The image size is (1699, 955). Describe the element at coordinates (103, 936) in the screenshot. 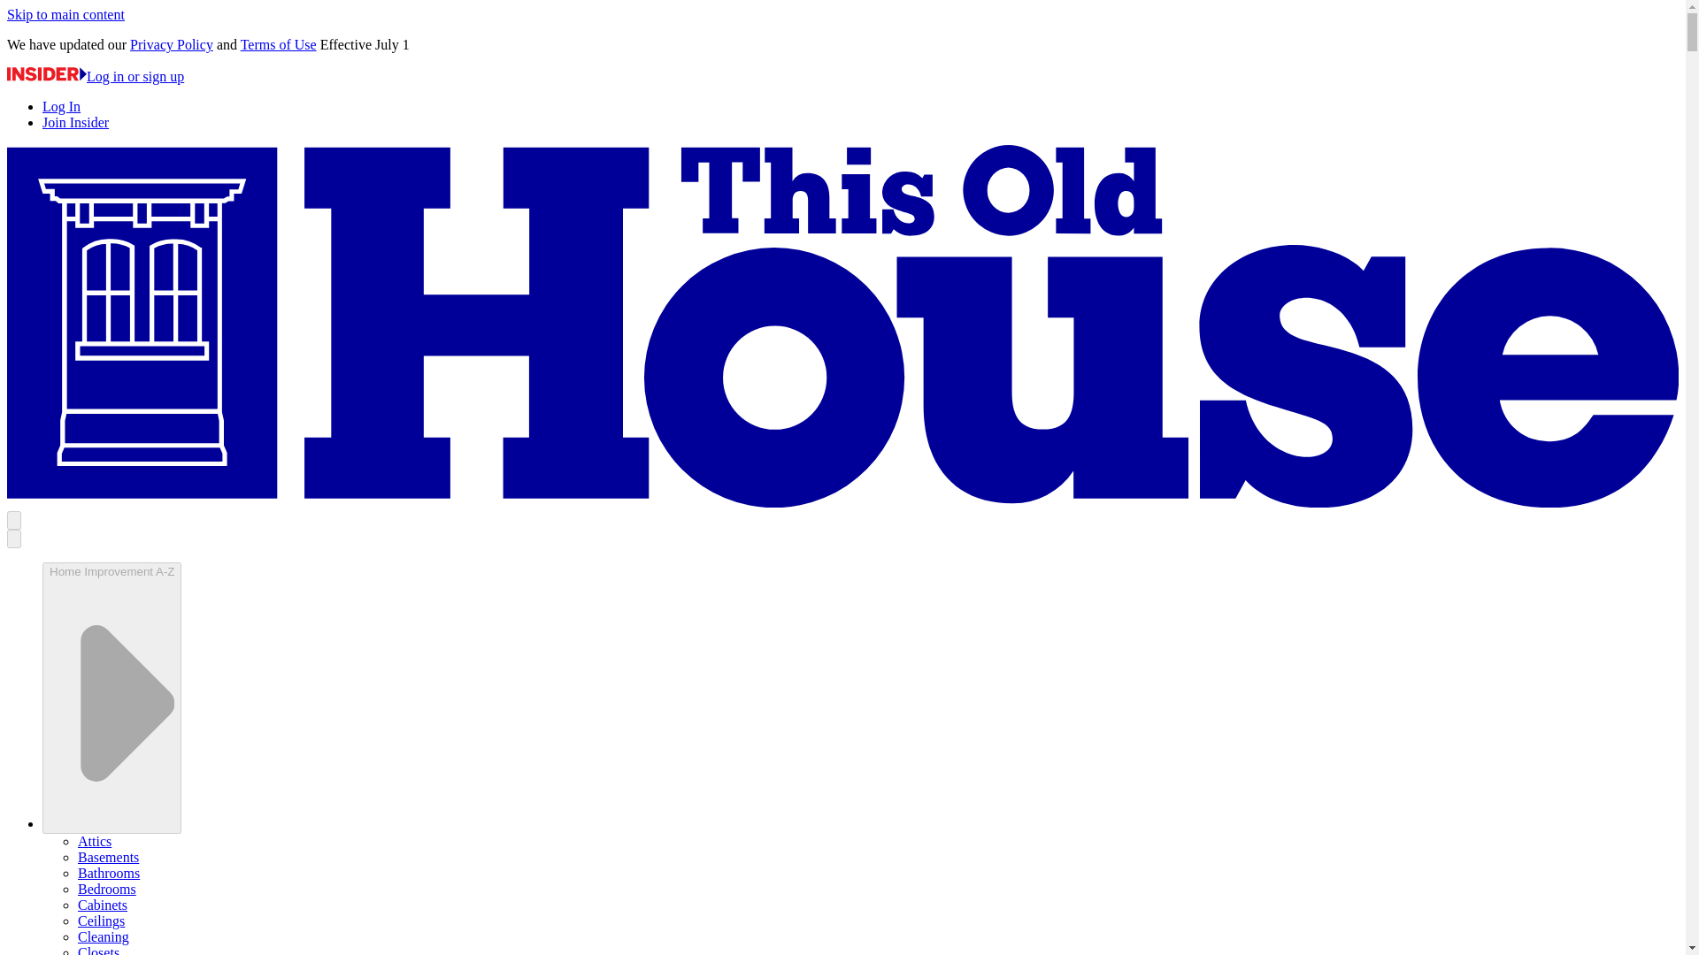

I see `Cleaning` at that location.